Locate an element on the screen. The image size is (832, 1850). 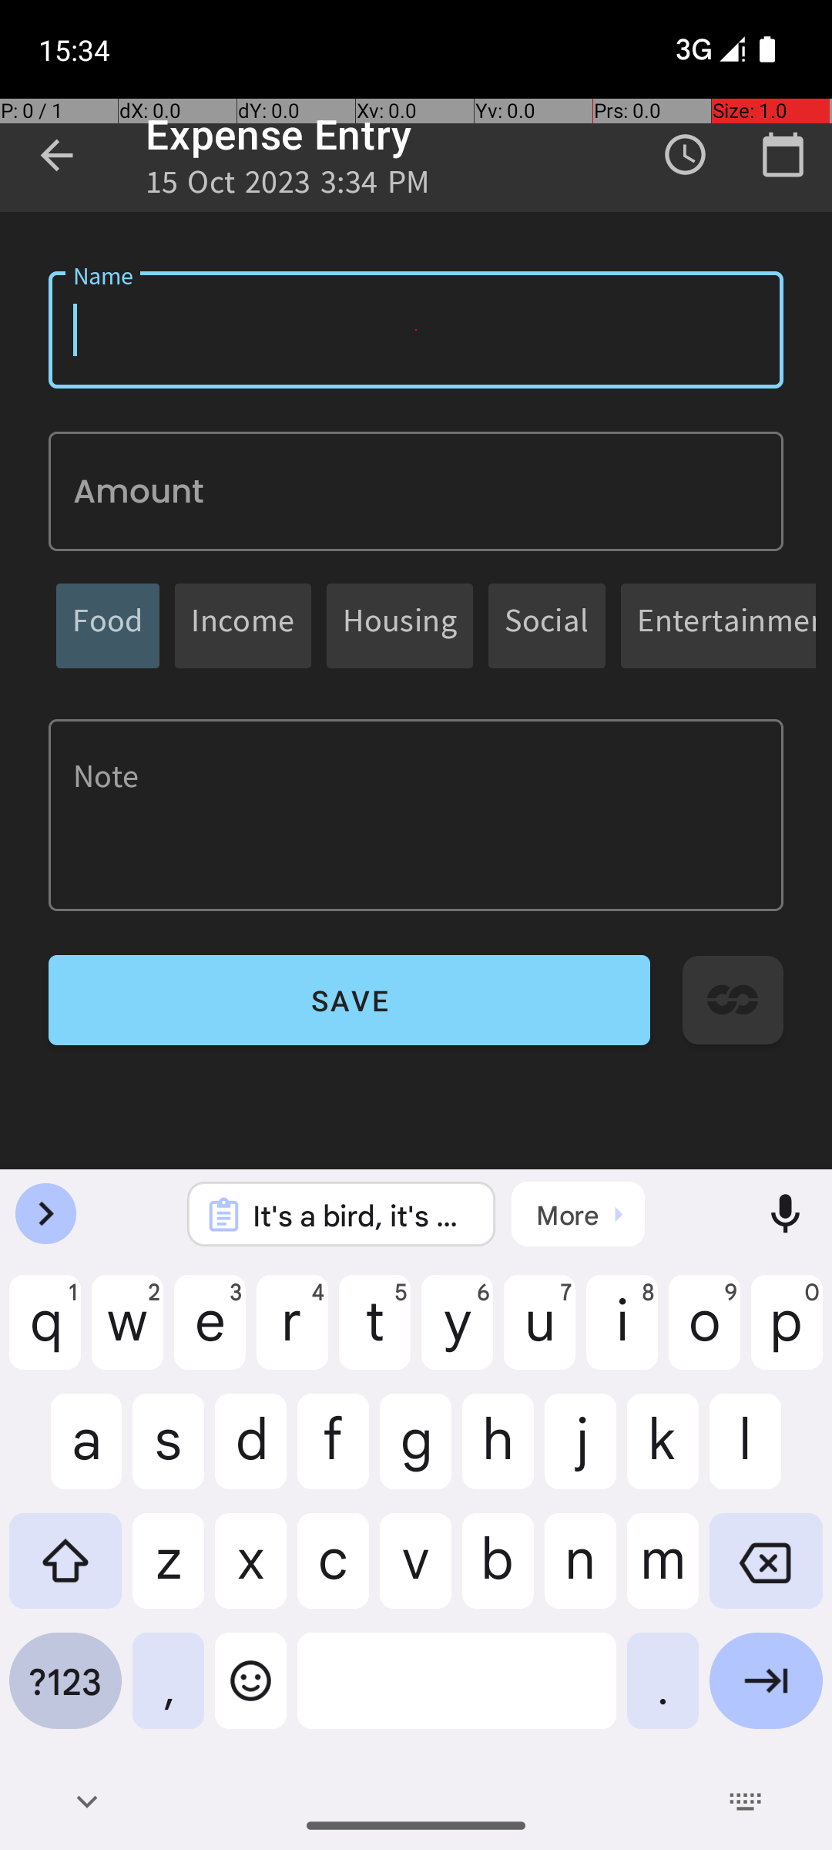
c is located at coordinates (333, 1572).